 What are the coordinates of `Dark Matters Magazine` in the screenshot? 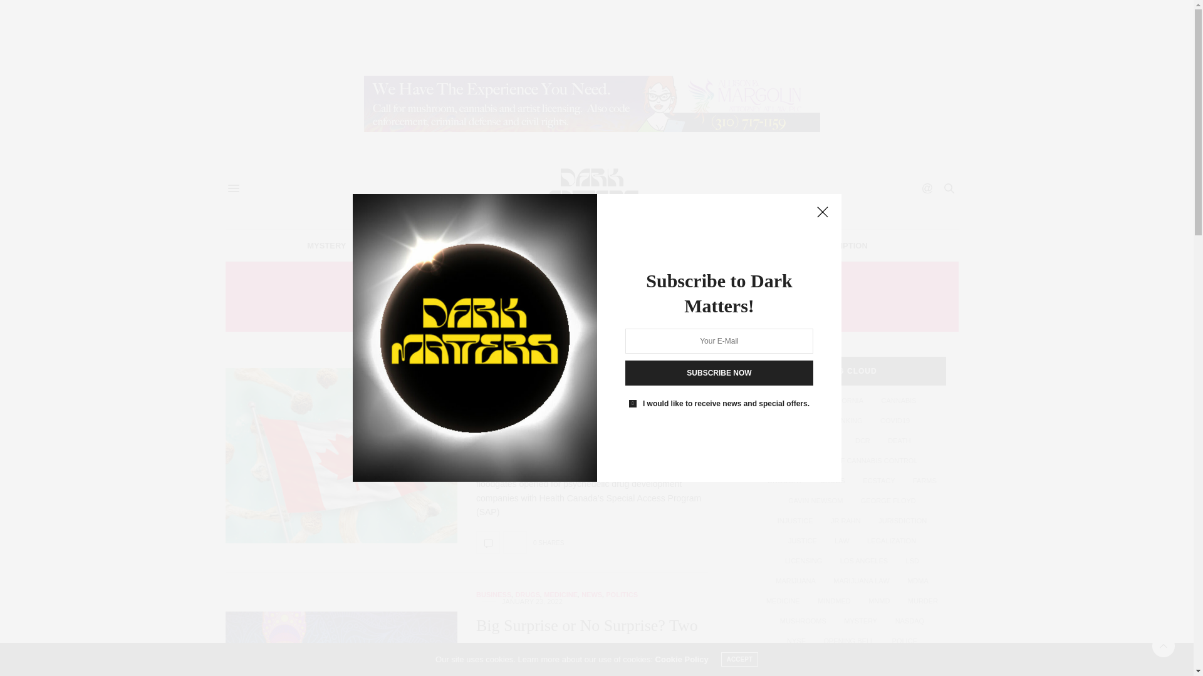 It's located at (591, 188).